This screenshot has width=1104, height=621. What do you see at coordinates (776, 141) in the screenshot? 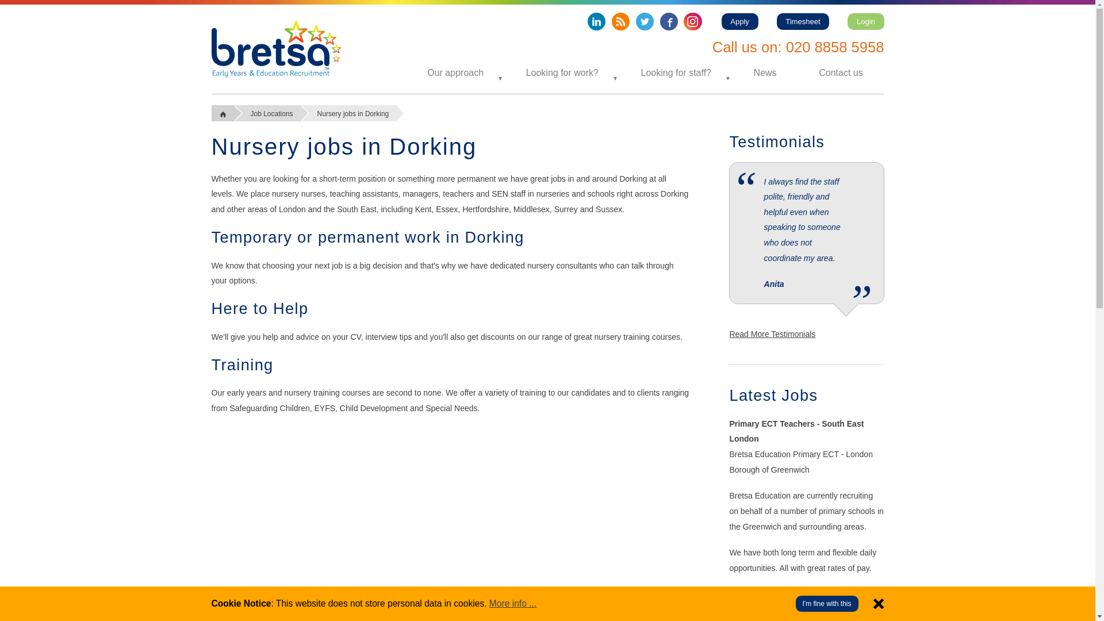
I see `Testimonials` at bounding box center [776, 141].